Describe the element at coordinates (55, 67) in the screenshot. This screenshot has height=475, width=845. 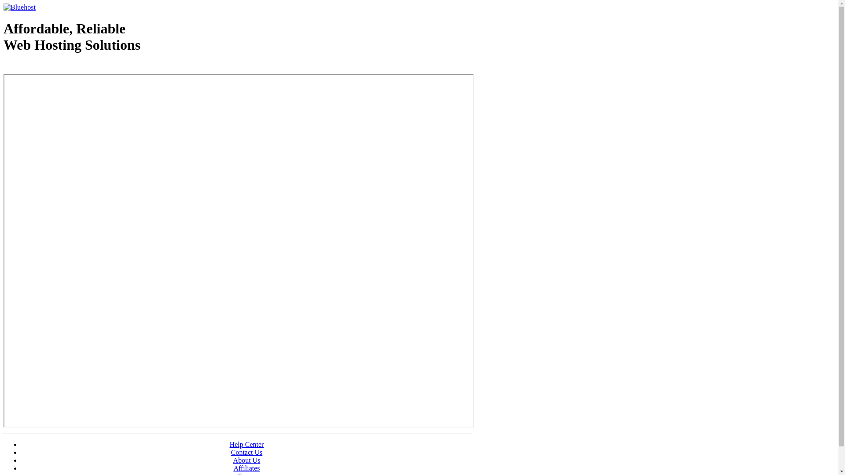
I see `Web Hosting - courtesy of www.bluehost.com` at that location.